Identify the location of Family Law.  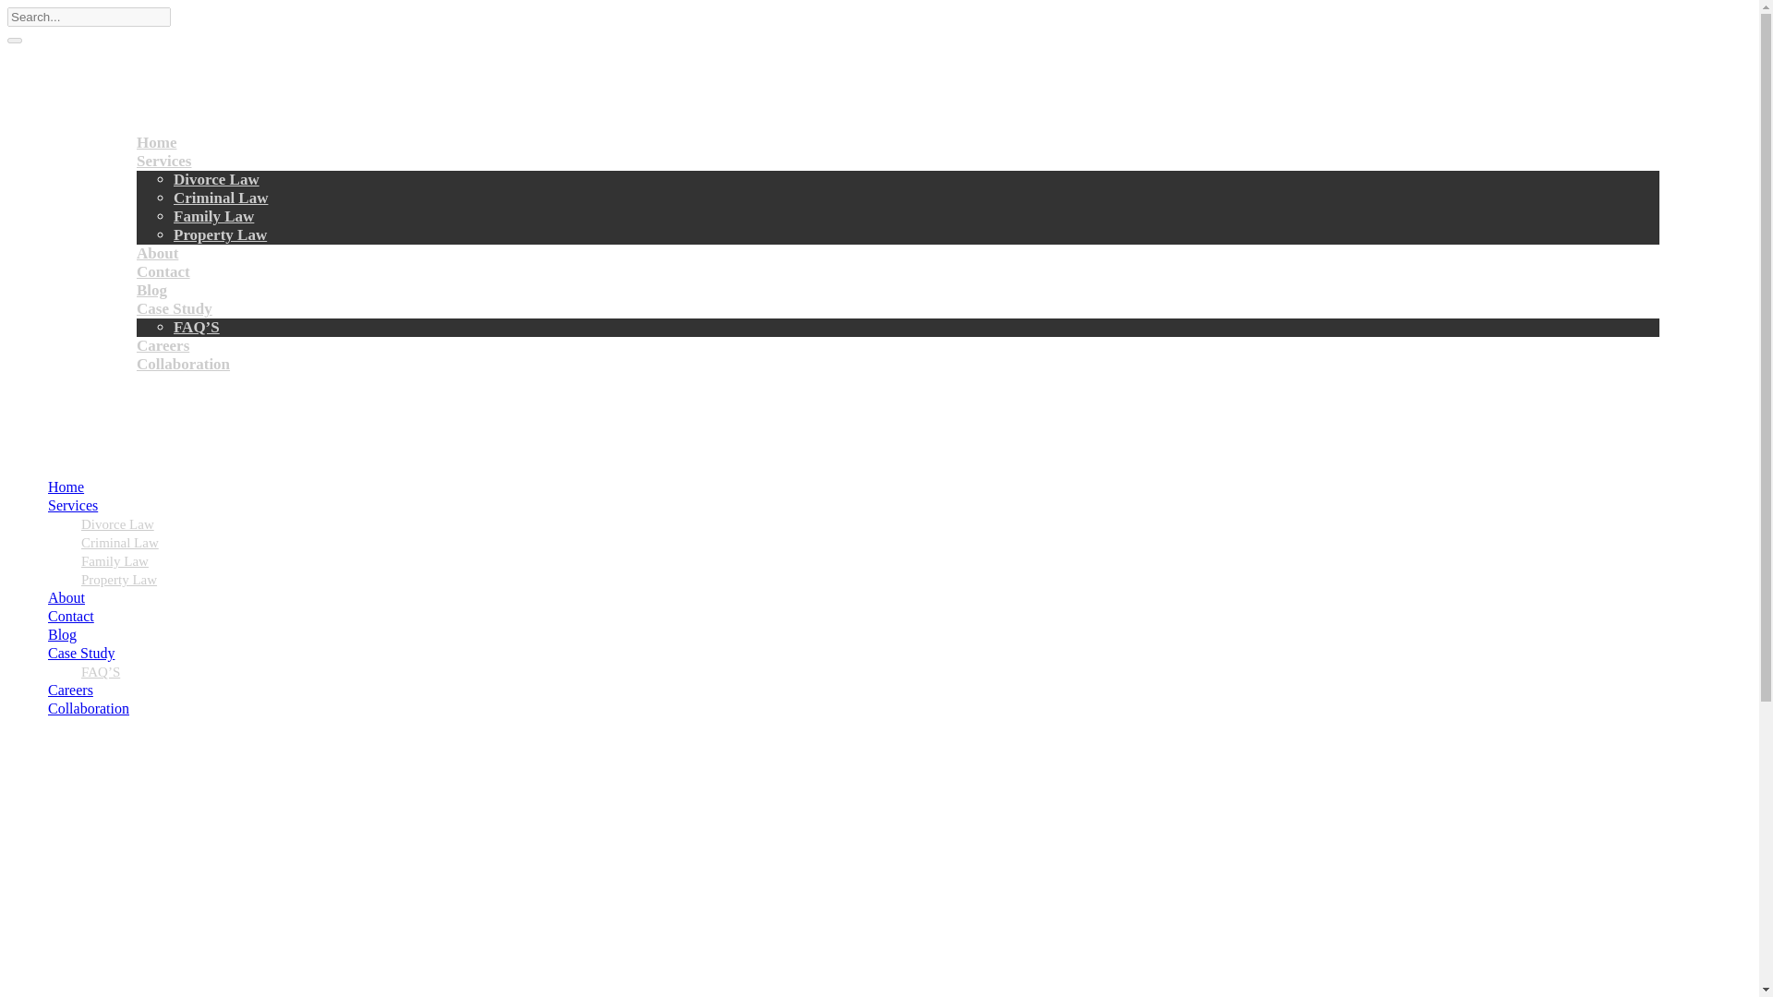
(213, 216).